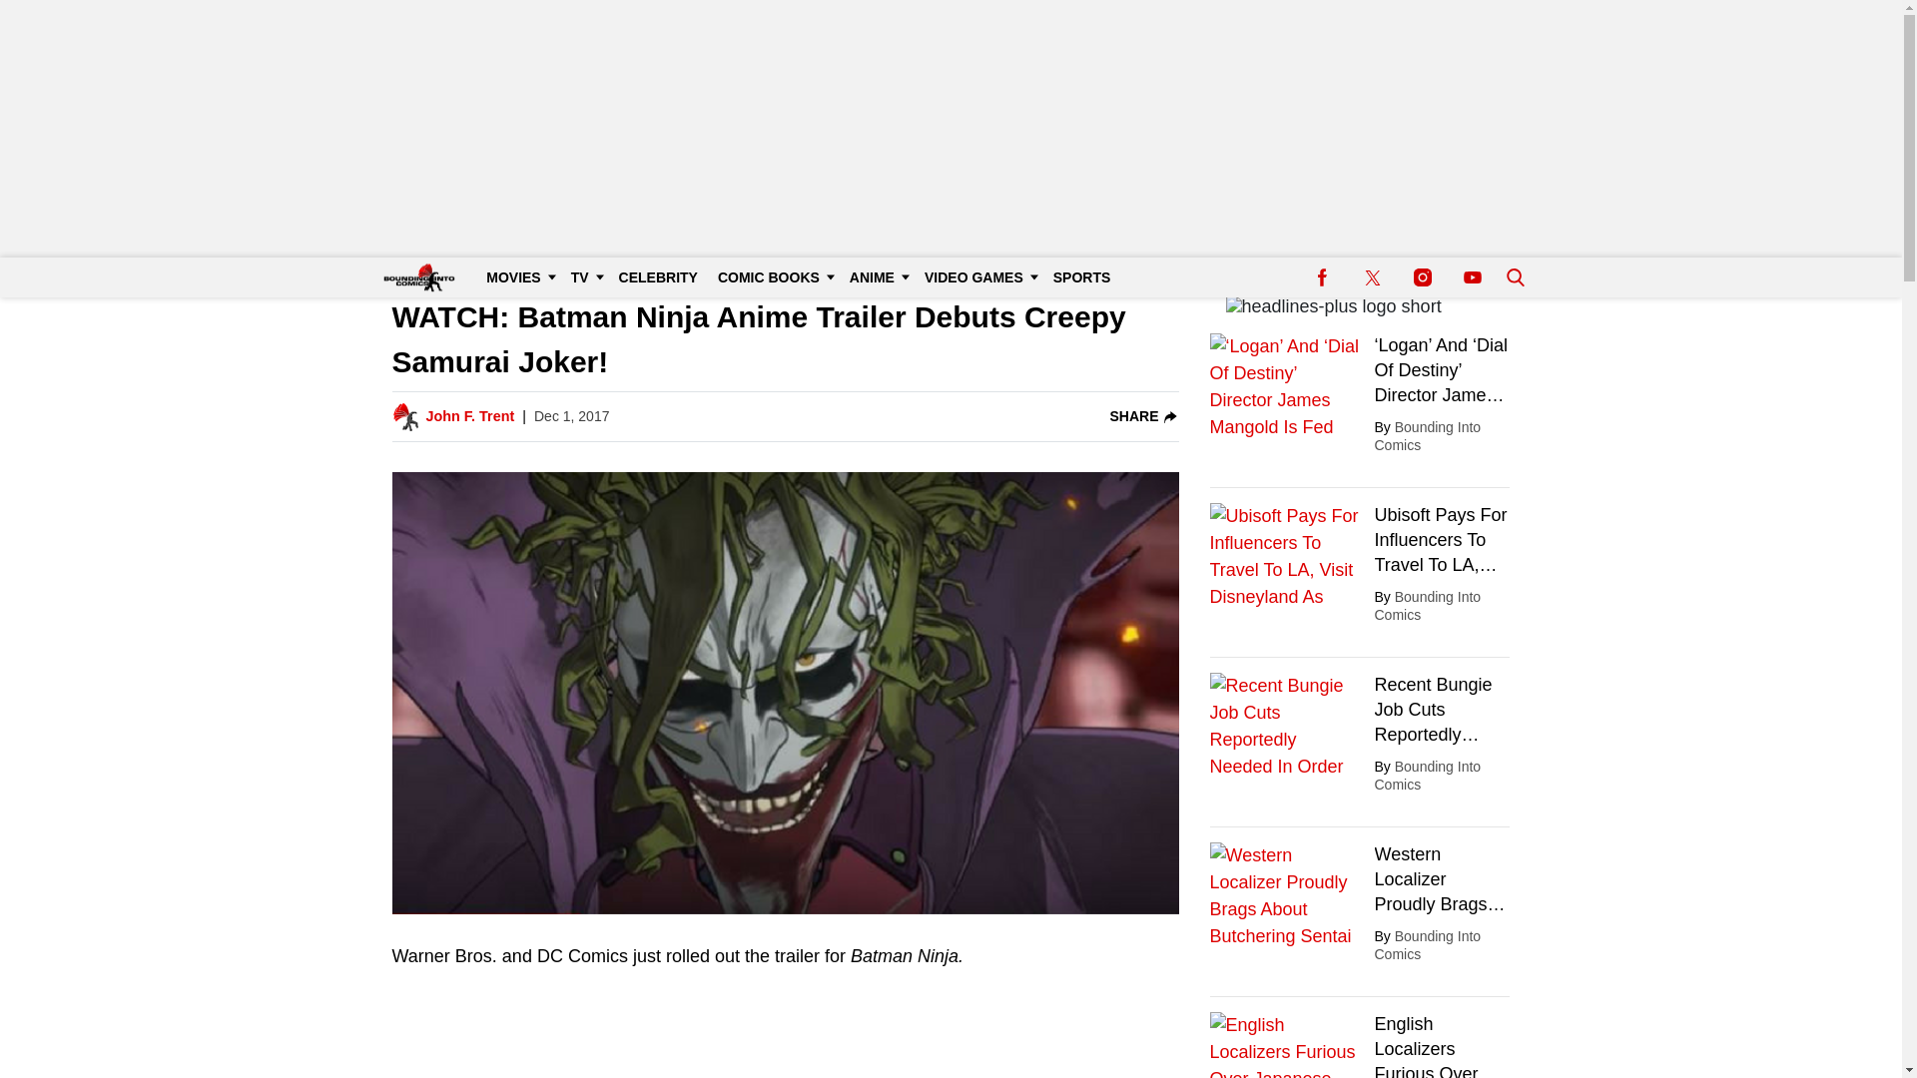 This screenshot has width=1917, height=1078. I want to click on SPORTS, so click(1082, 277).